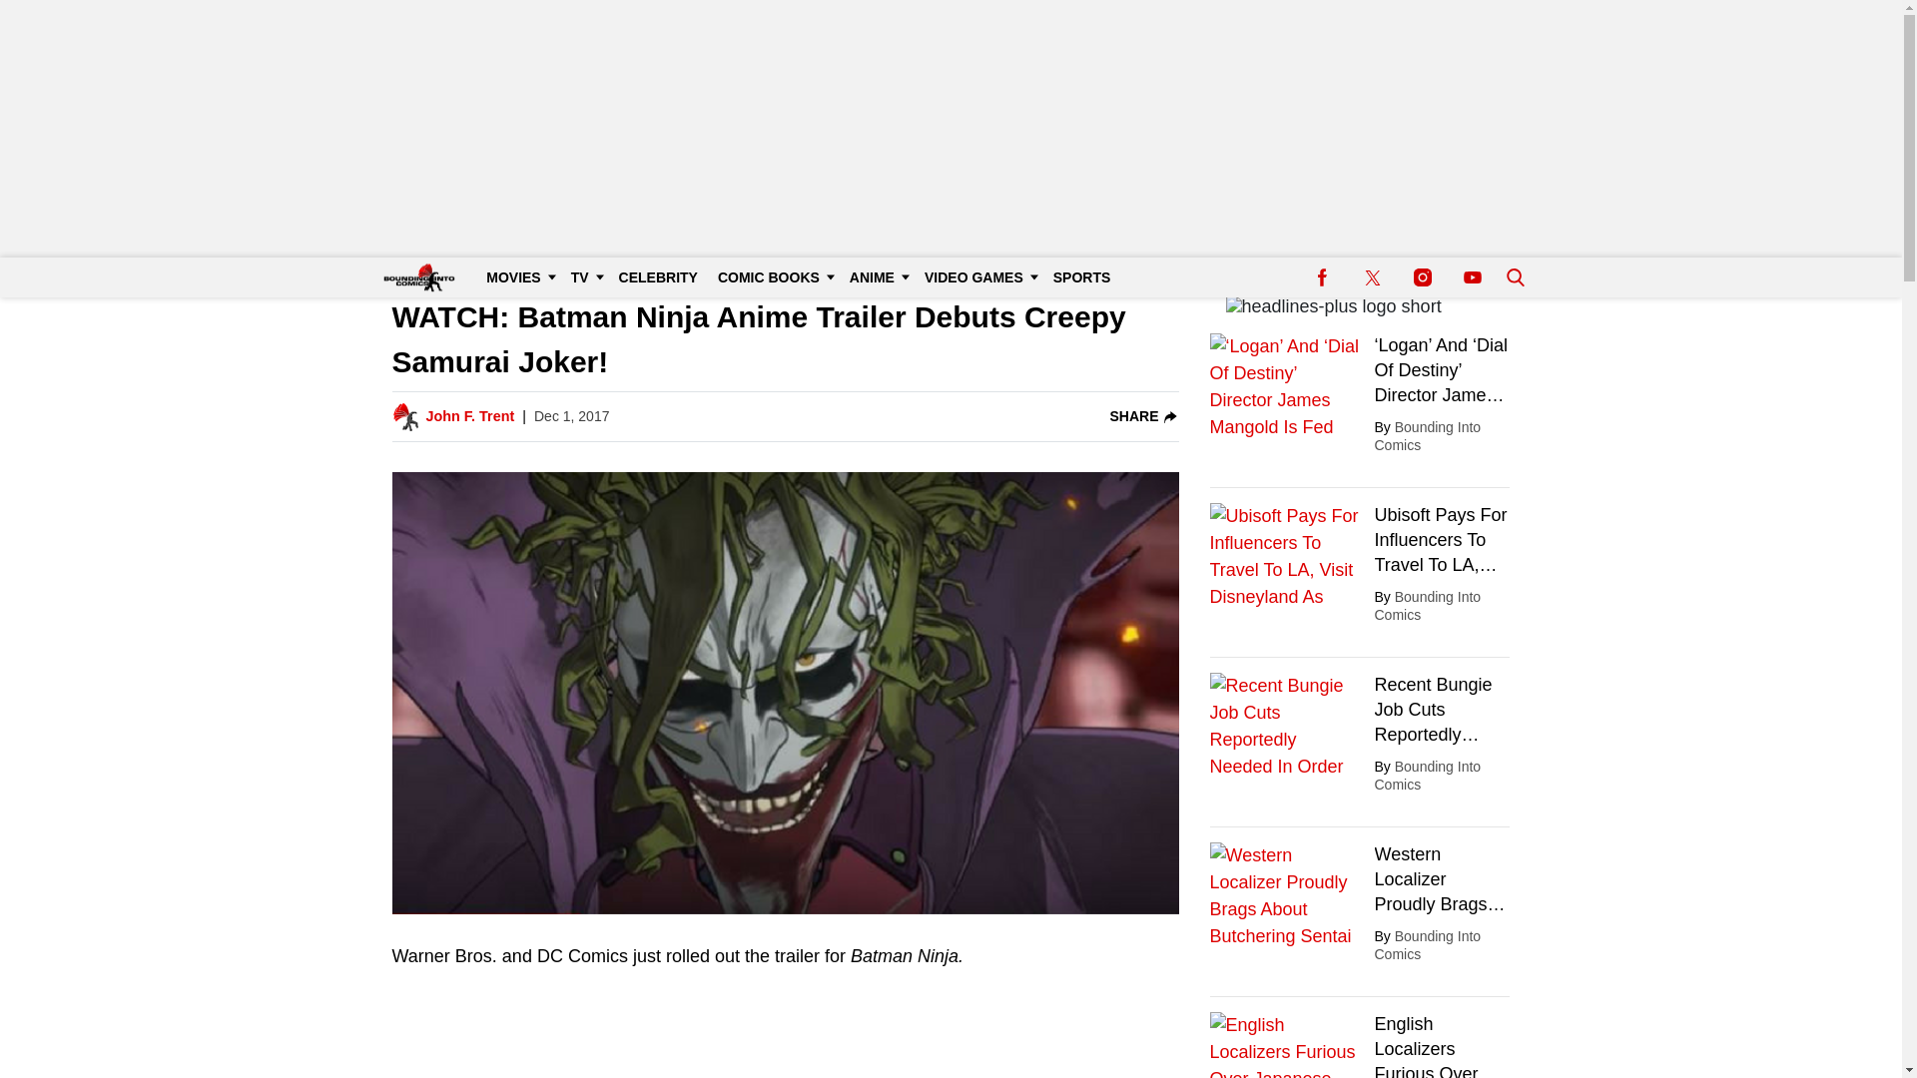 This screenshot has width=1917, height=1078. I want to click on SPORTS, so click(1082, 277).